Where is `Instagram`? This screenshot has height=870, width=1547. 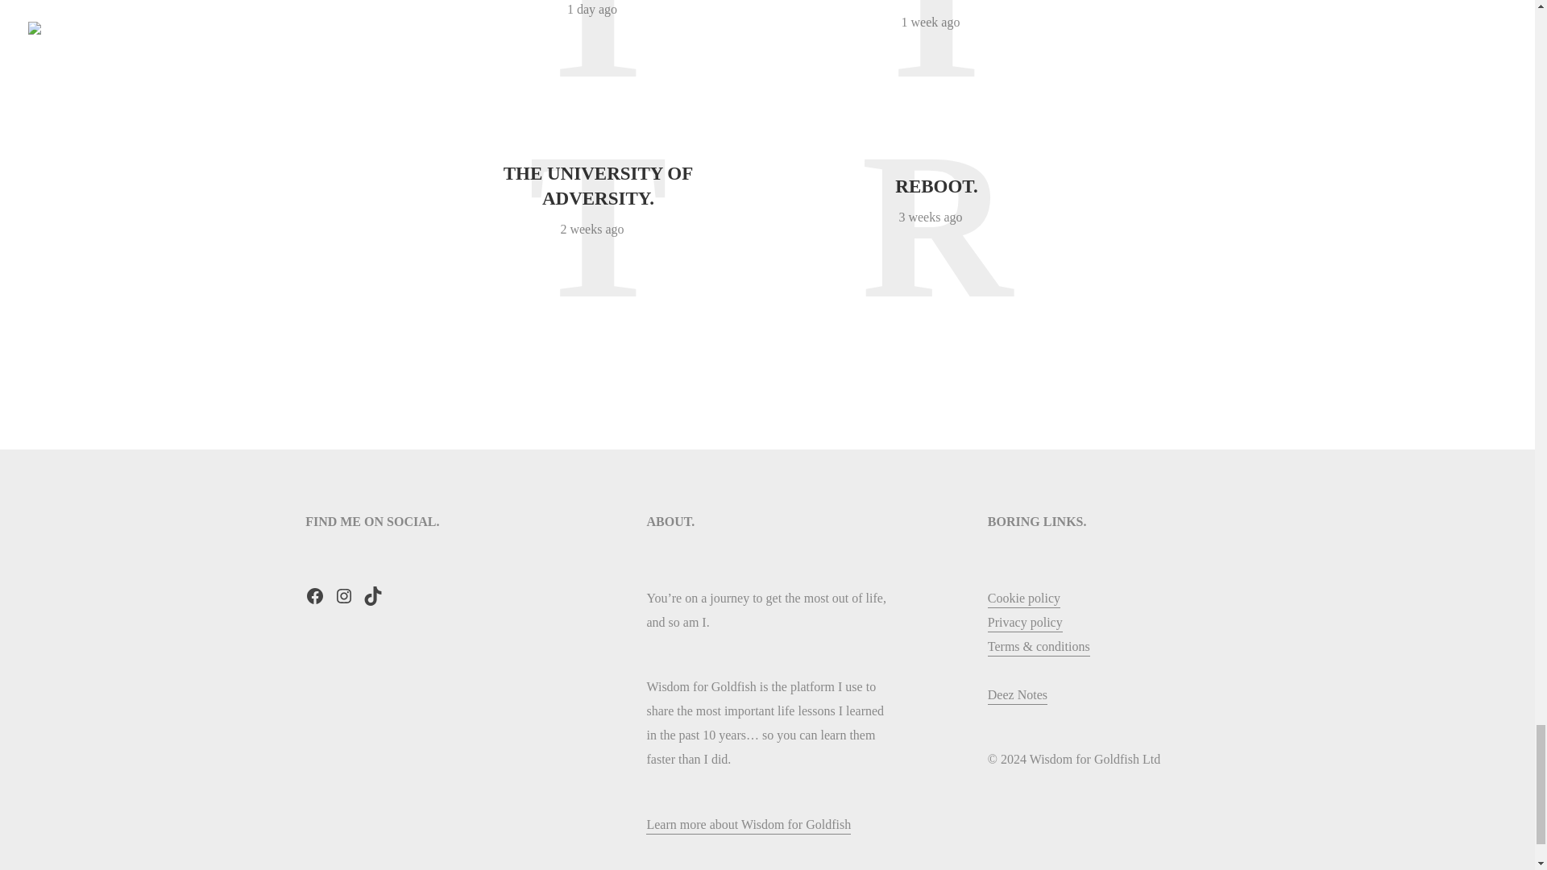
Instagram is located at coordinates (343, 595).